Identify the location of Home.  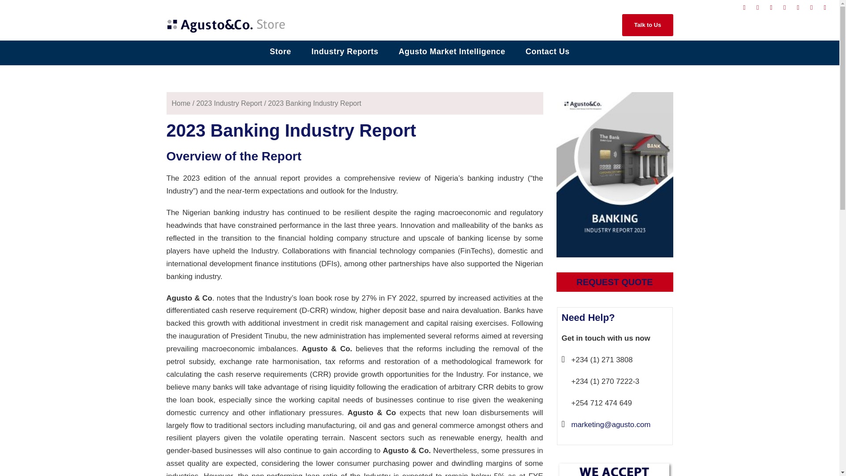
(181, 103).